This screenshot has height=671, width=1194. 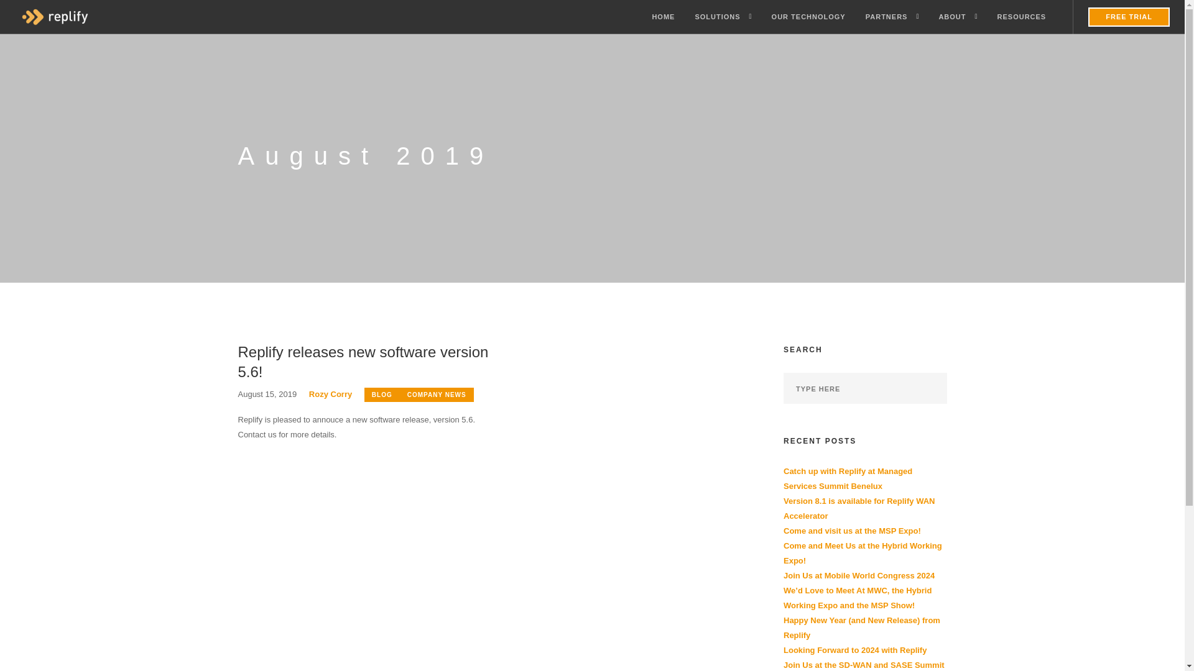 I want to click on Posts by Rozy Corry, so click(x=331, y=394).